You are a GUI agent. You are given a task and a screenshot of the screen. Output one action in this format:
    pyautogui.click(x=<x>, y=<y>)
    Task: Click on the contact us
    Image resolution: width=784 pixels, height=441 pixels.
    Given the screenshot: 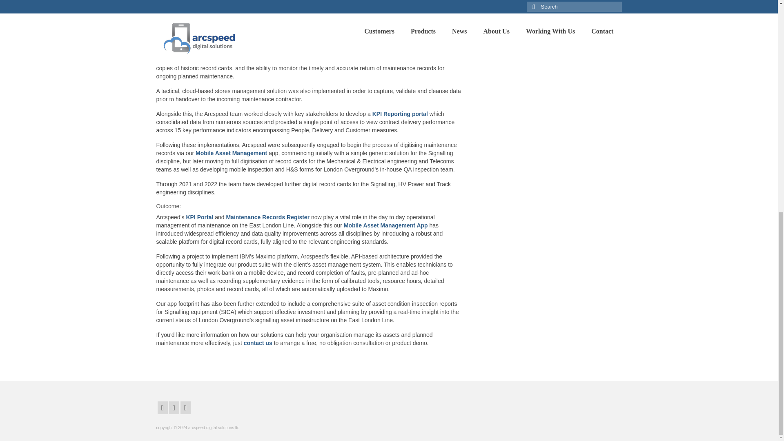 What is the action you would take?
    pyautogui.click(x=258, y=343)
    